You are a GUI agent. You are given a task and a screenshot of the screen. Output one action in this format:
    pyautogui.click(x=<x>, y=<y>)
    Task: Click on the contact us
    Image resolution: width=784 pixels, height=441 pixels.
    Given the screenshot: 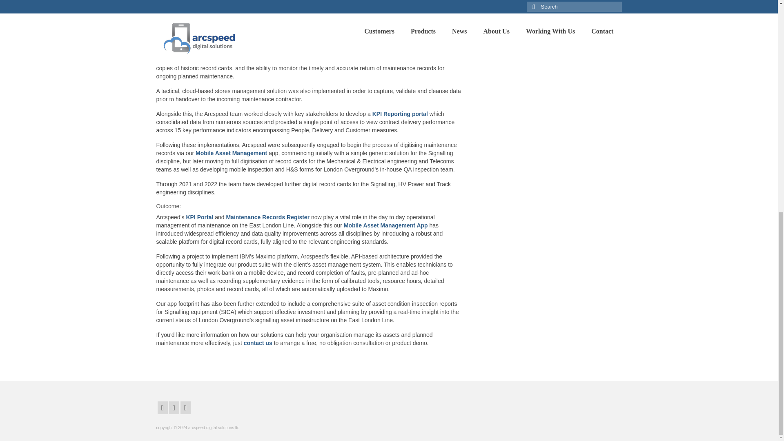 What is the action you would take?
    pyautogui.click(x=258, y=343)
    